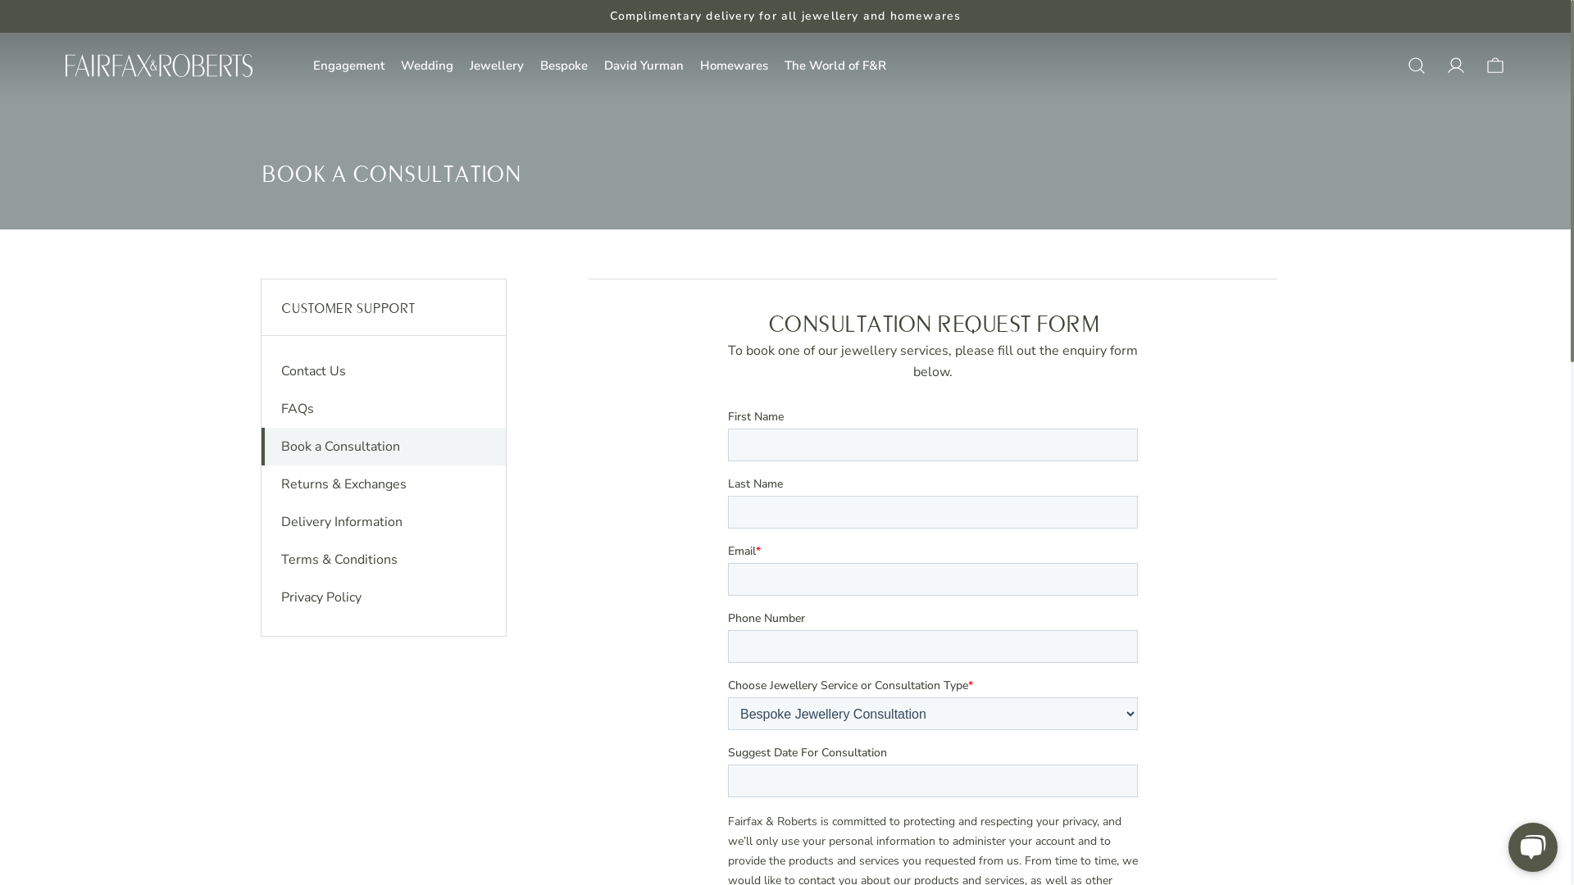  Describe the element at coordinates (644, 66) in the screenshot. I see `David Yurman` at that location.